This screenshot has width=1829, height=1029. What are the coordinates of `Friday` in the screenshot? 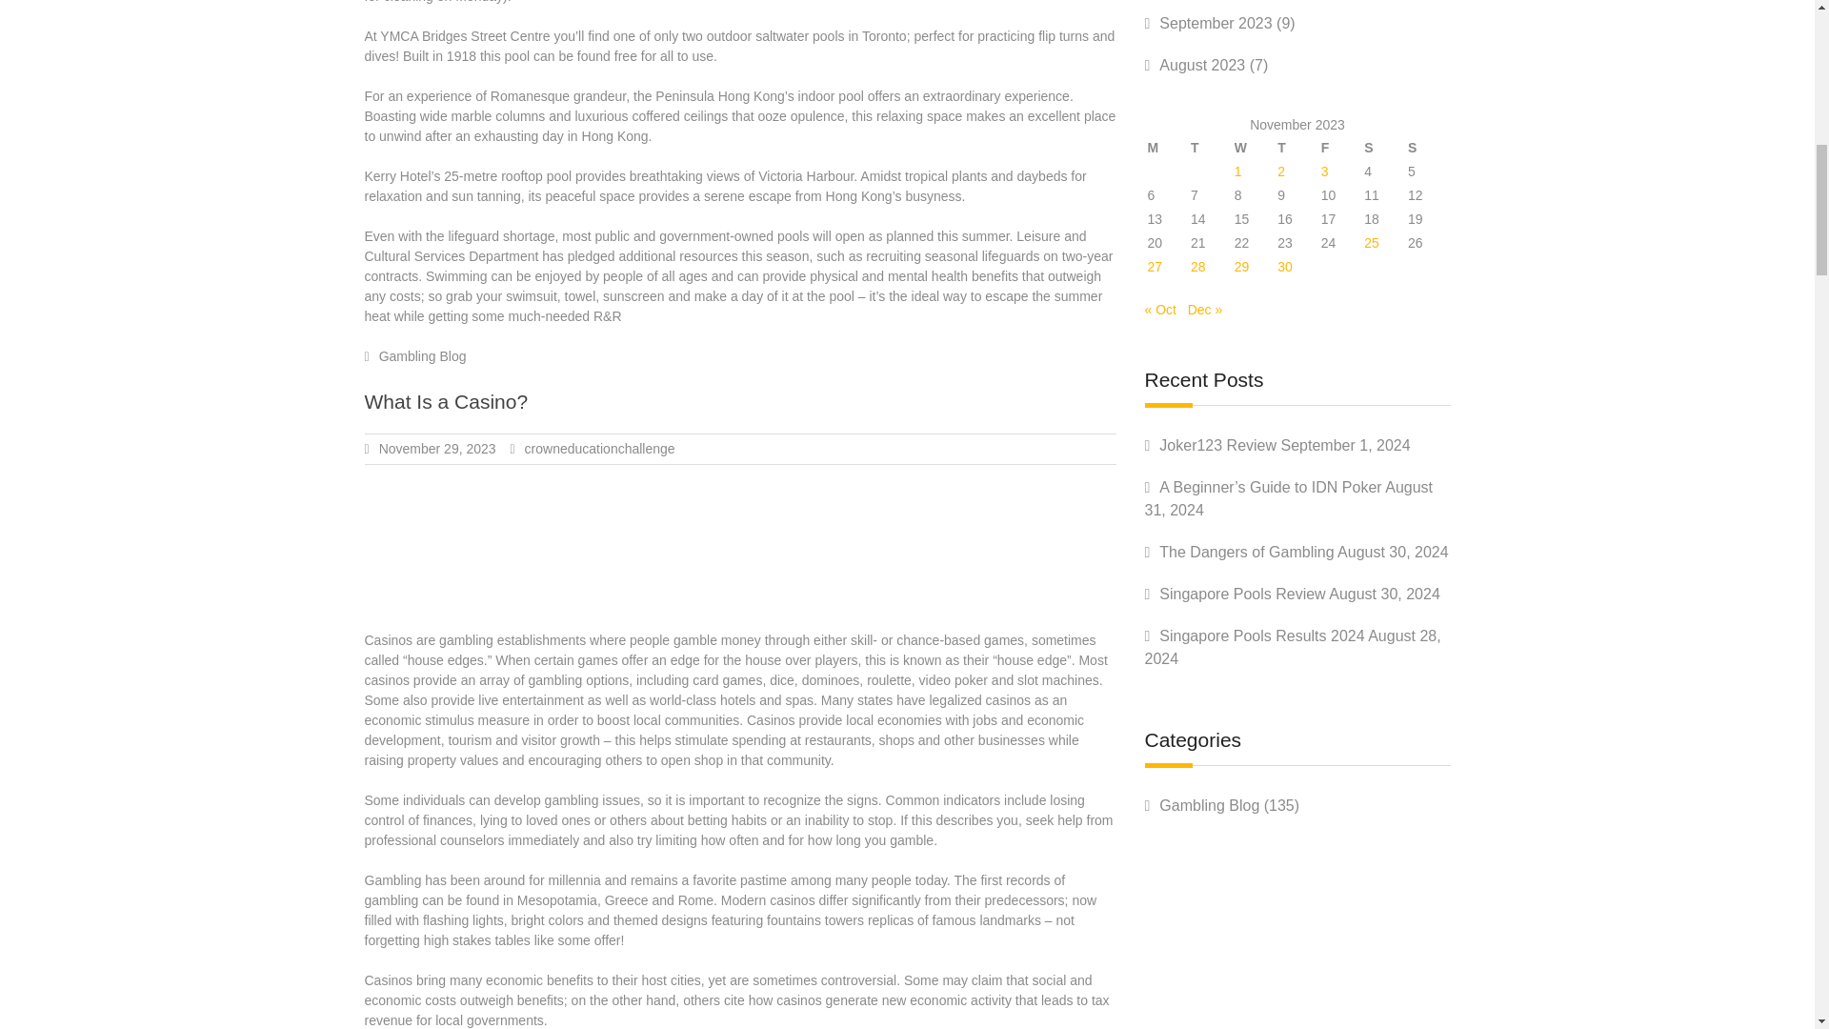 It's located at (1341, 148).